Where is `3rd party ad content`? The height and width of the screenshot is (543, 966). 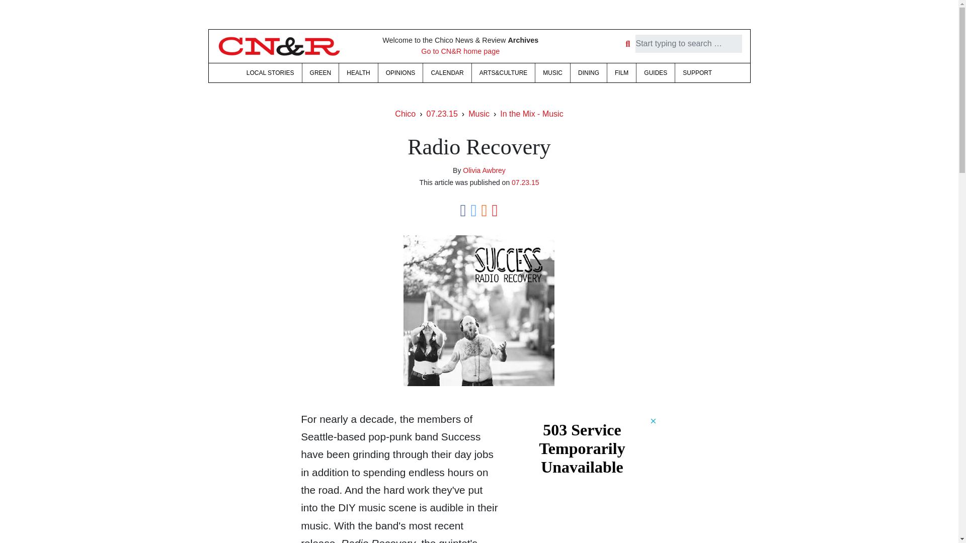
3rd party ad content is located at coordinates (582, 480).